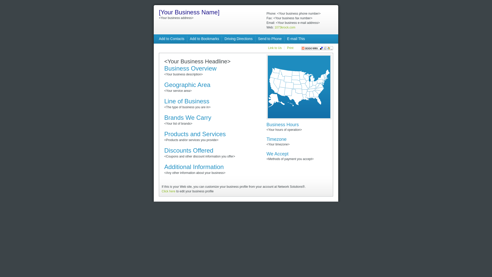  Describe the element at coordinates (239, 39) in the screenshot. I see `Driving Directions` at that location.